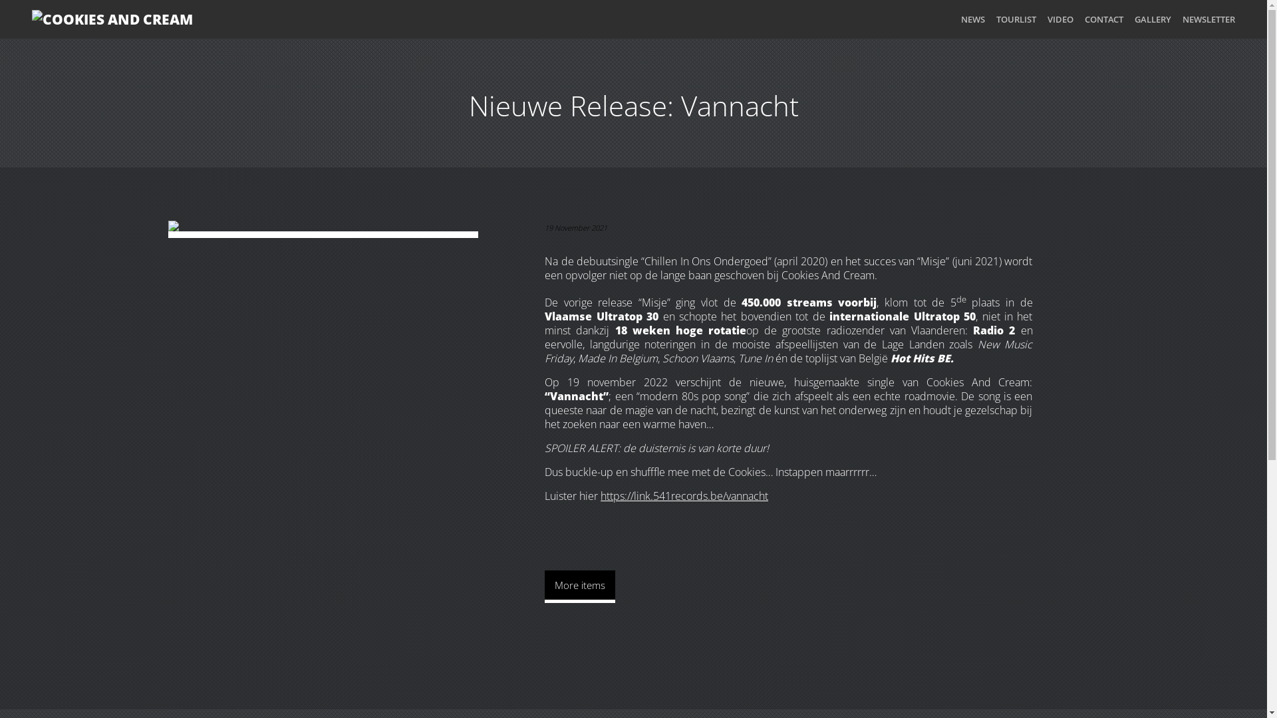 This screenshot has width=1277, height=718. Describe the element at coordinates (973, 19) in the screenshot. I see `NEWS` at that location.